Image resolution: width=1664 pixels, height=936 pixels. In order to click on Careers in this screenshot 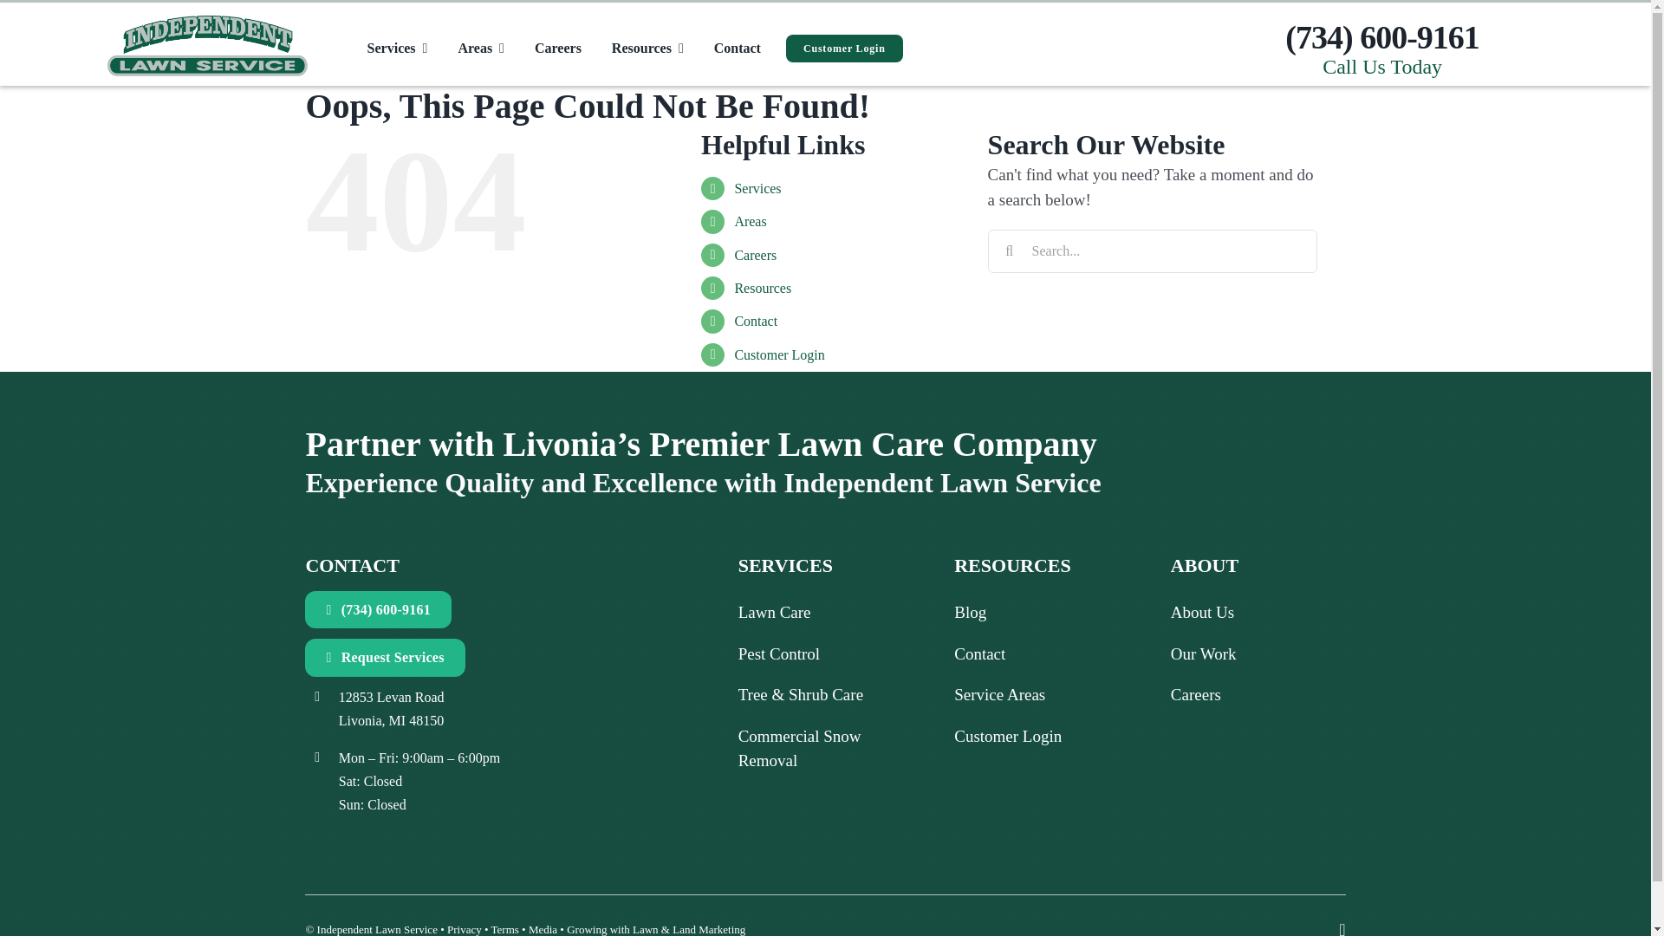, I will do `click(558, 48)`.